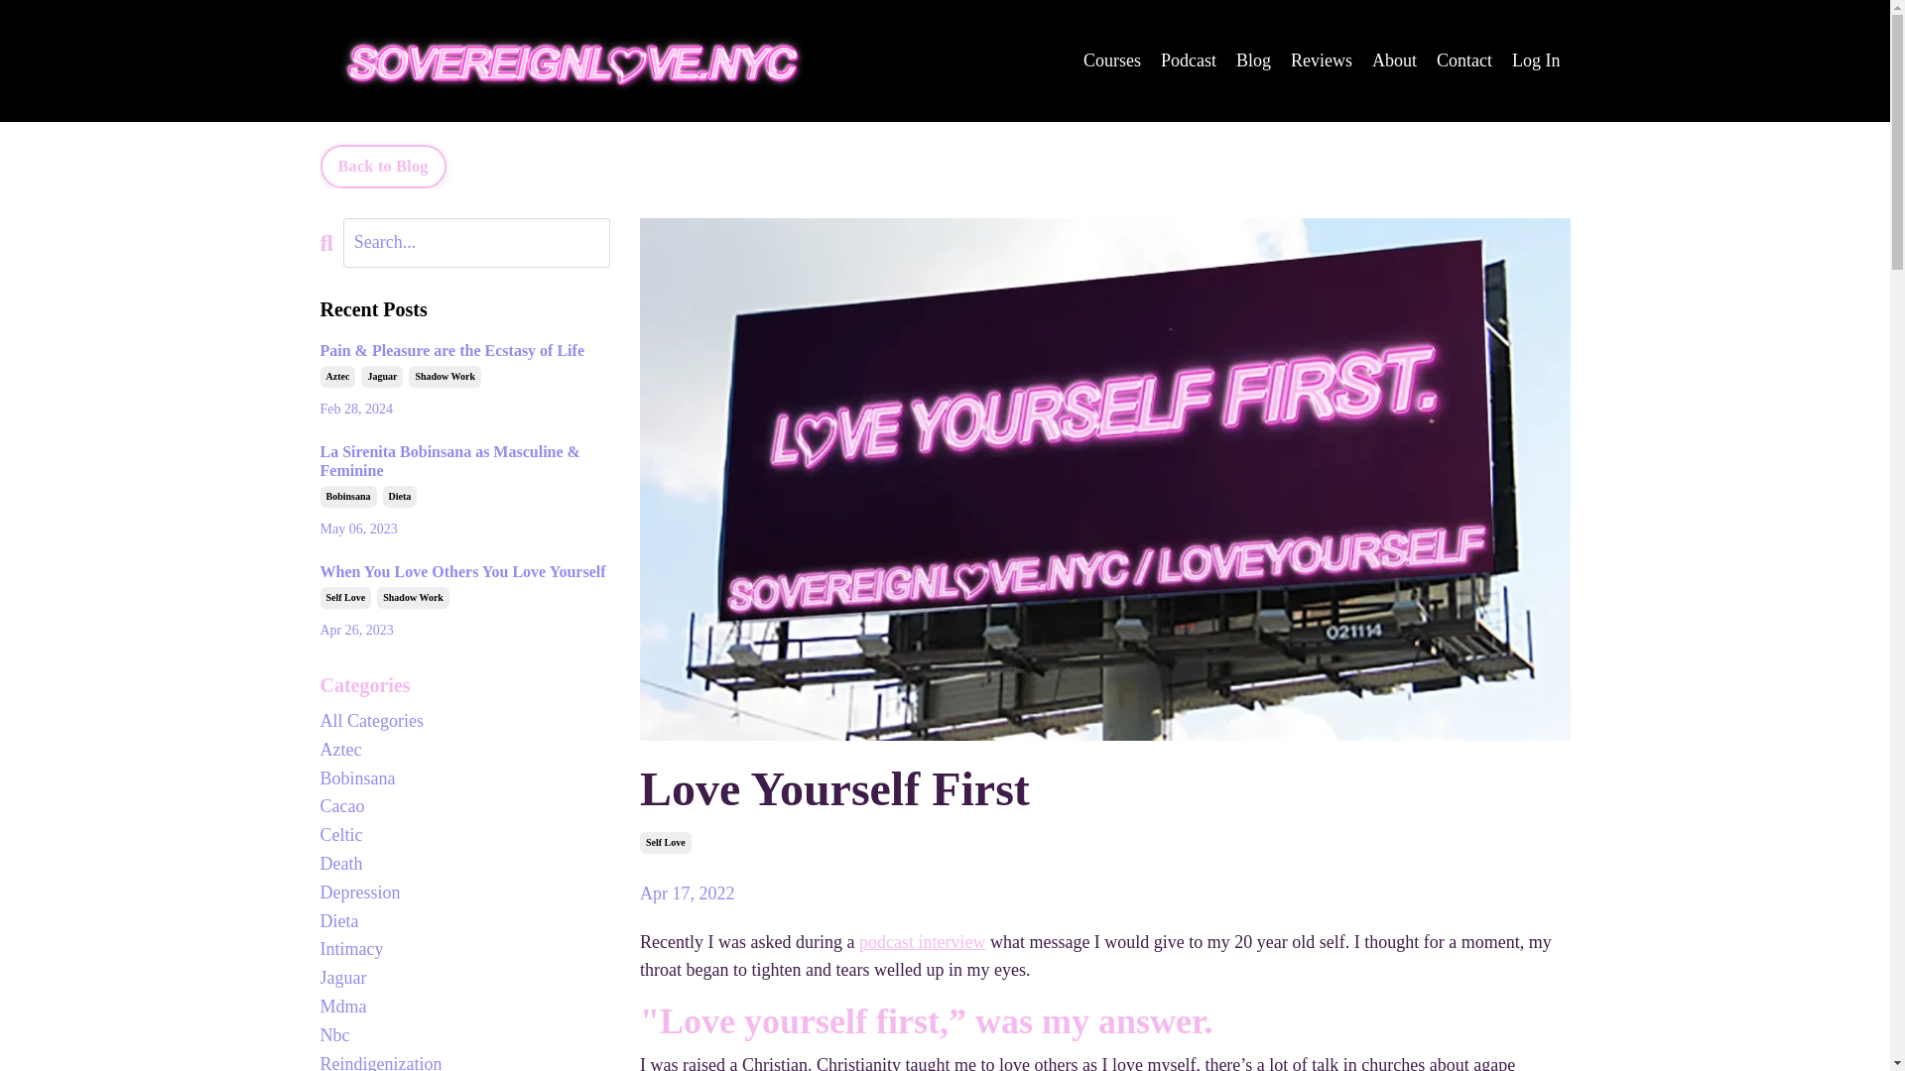 Image resolution: width=1905 pixels, height=1071 pixels. Describe the element at coordinates (345, 597) in the screenshot. I see `Self Love` at that location.